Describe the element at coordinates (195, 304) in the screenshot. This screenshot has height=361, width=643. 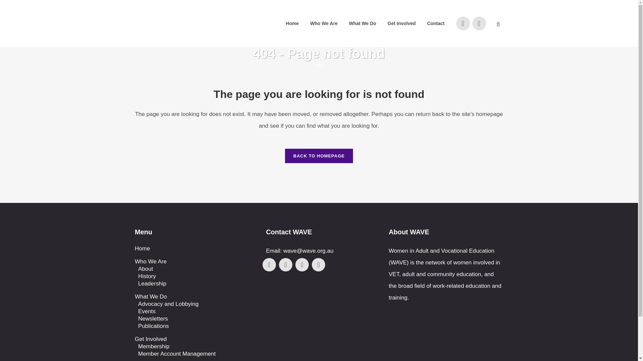
I see `Advocacy and Lobbying` at that location.